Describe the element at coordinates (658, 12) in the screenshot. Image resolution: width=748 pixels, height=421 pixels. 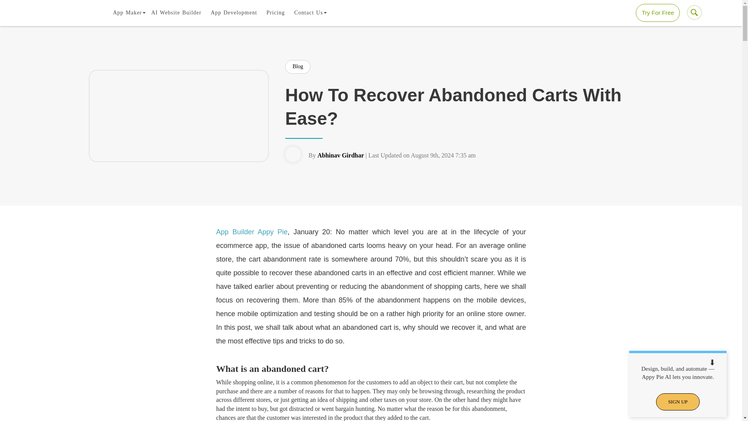
I see `Try For Free` at that location.